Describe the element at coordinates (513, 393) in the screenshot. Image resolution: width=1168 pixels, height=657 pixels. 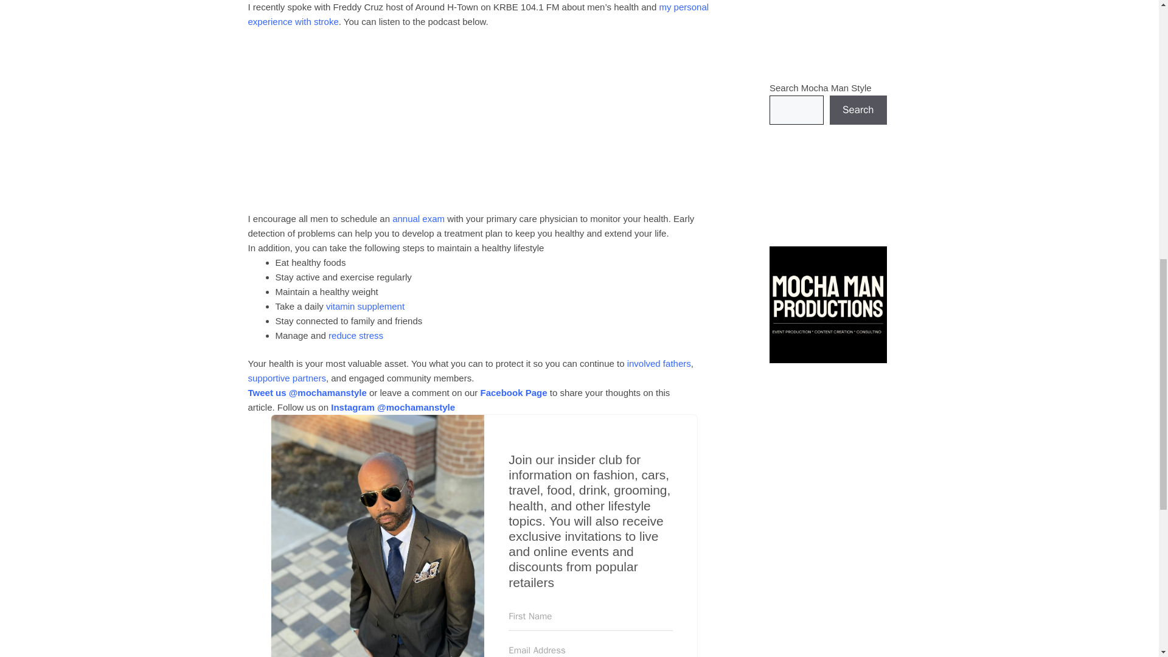
I see `Facebook Page` at that location.